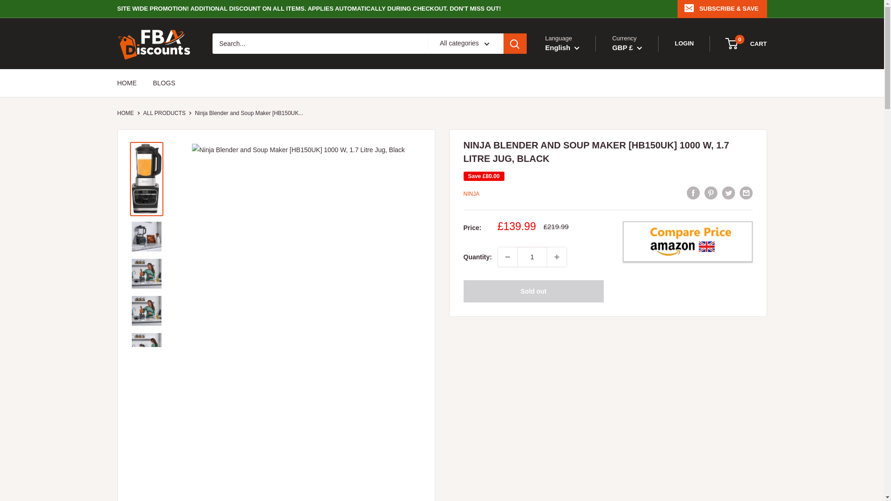 Image resolution: width=891 pixels, height=501 pixels. What do you see at coordinates (125, 113) in the screenshot?
I see `BLOGS` at bounding box center [125, 113].